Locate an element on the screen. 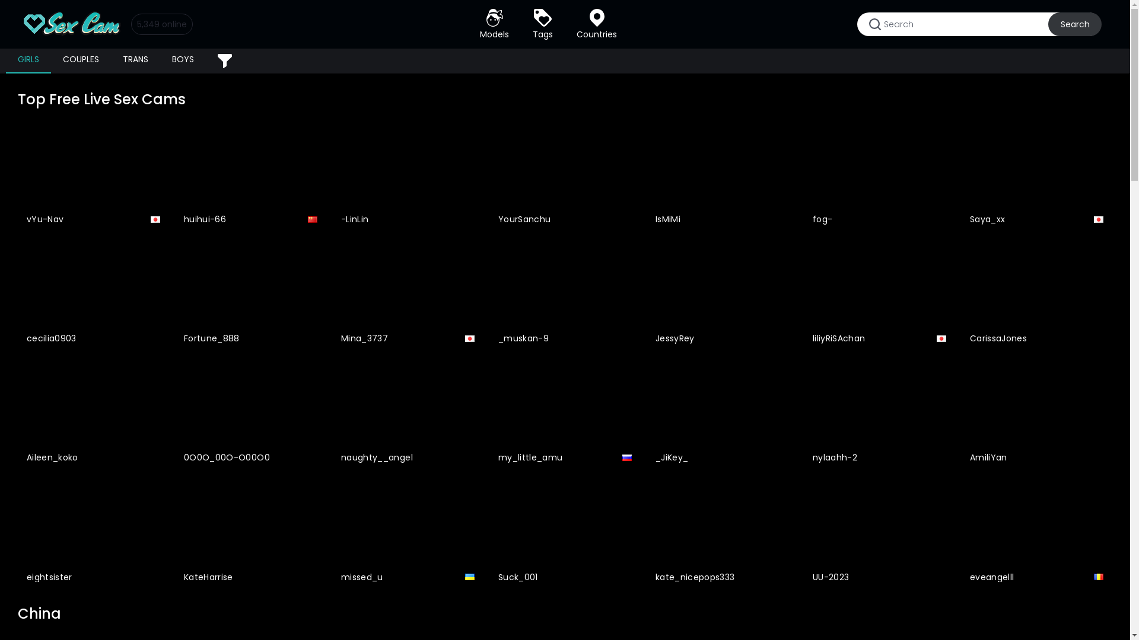 This screenshot has width=1139, height=640. UU-2023 is located at coordinates (879, 531).